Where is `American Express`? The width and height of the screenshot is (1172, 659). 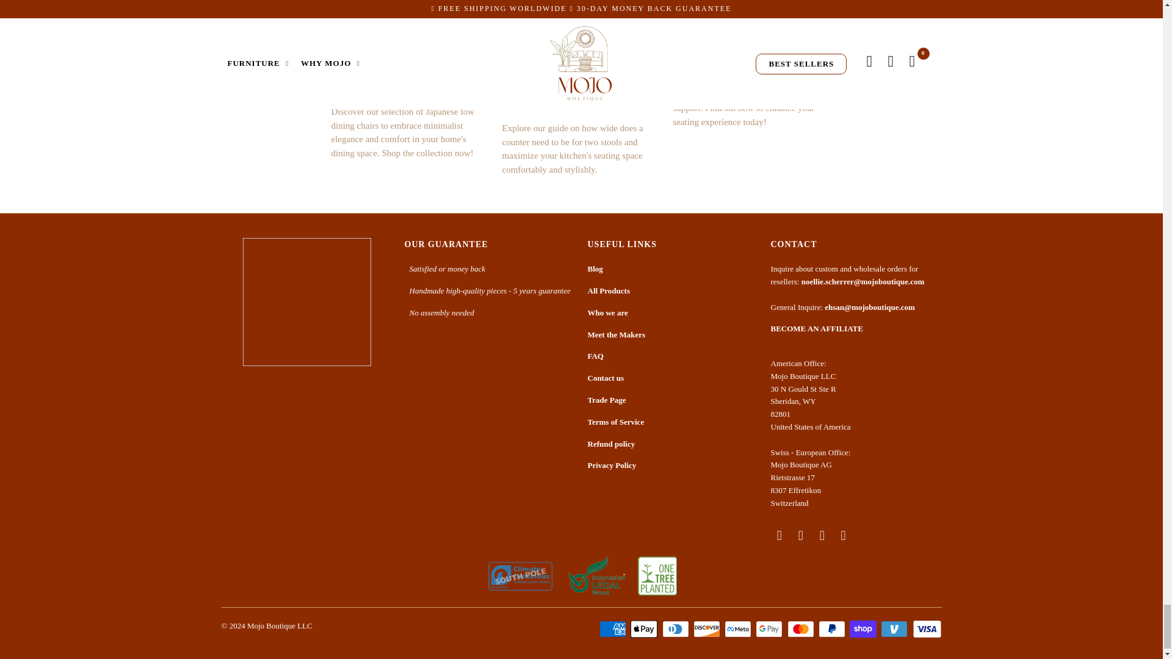
American Express is located at coordinates (613, 629).